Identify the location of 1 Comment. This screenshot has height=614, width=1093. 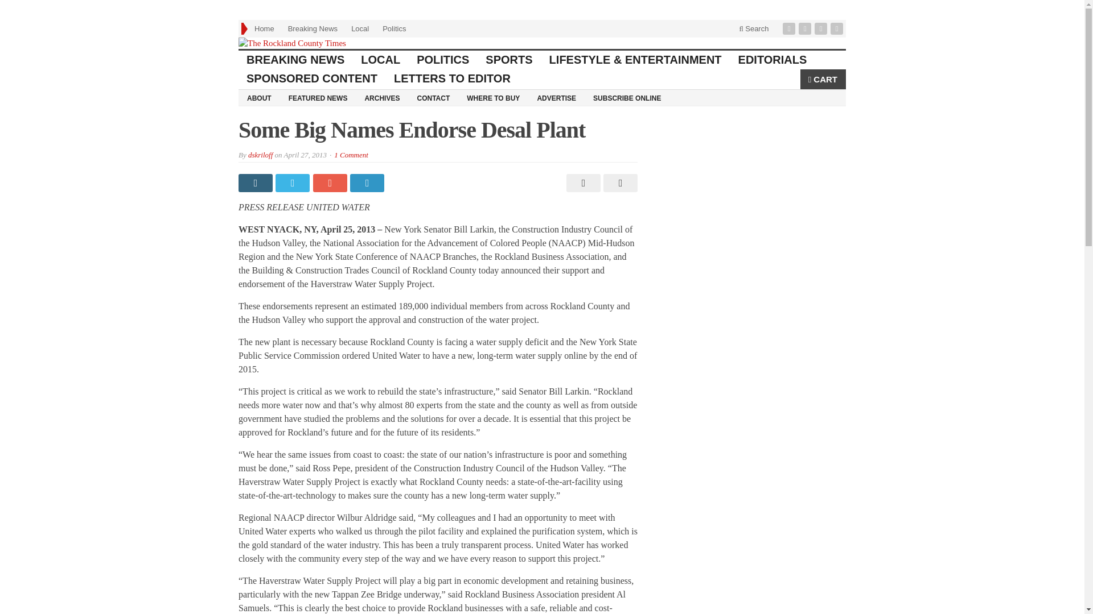
(351, 155).